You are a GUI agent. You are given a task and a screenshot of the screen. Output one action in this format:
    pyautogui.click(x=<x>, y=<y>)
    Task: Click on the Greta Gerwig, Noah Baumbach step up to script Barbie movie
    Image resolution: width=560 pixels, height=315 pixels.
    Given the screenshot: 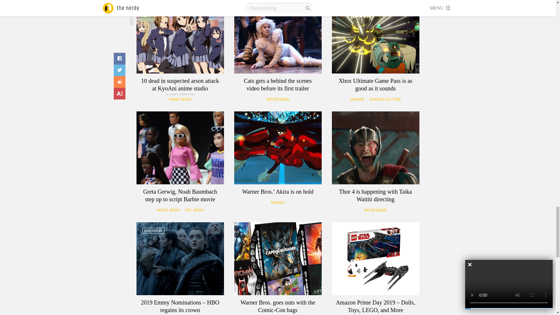 What is the action you would take?
    pyautogui.click(x=180, y=148)
    